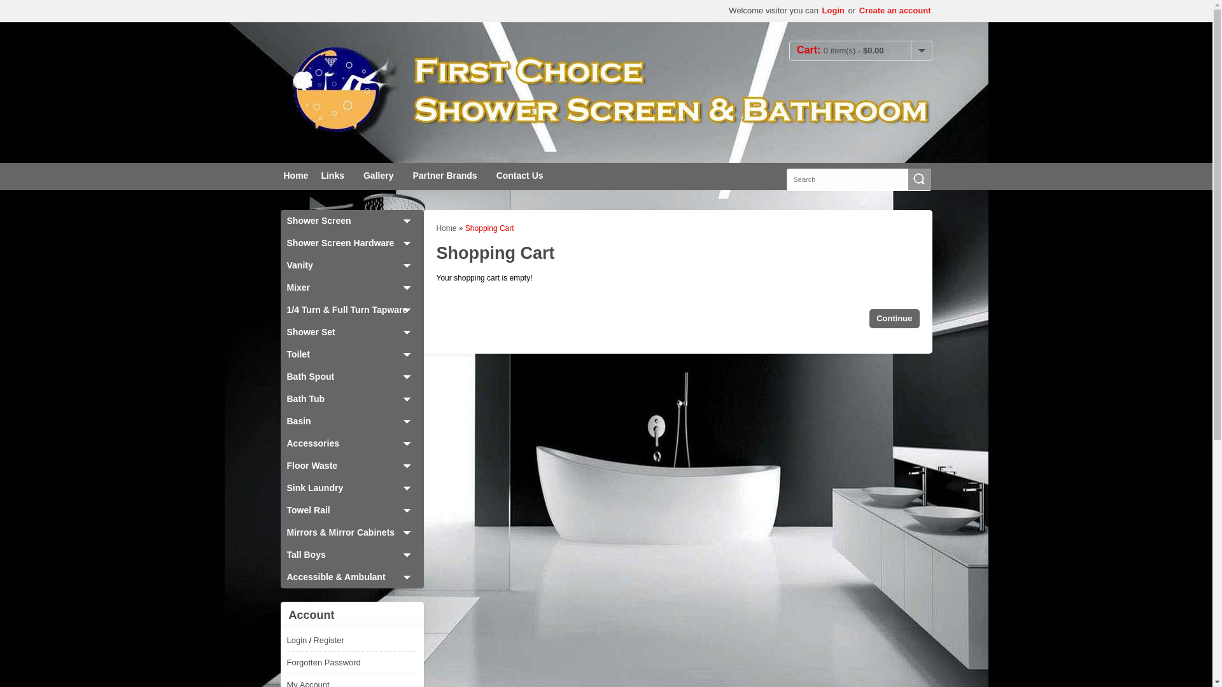 Image resolution: width=1222 pixels, height=687 pixels. I want to click on Home, so click(447, 228).